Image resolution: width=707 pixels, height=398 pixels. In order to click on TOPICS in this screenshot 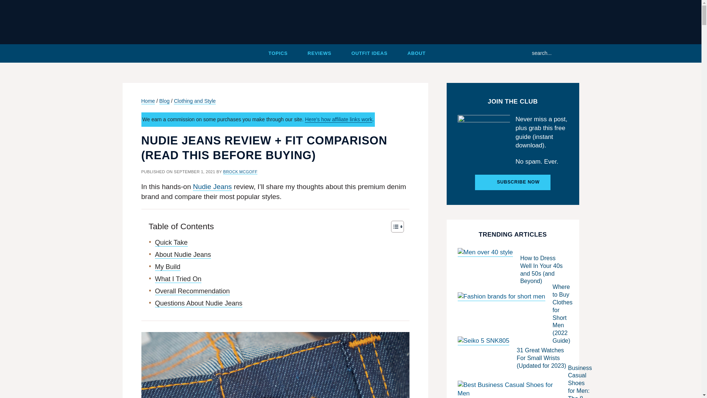, I will do `click(278, 53)`.